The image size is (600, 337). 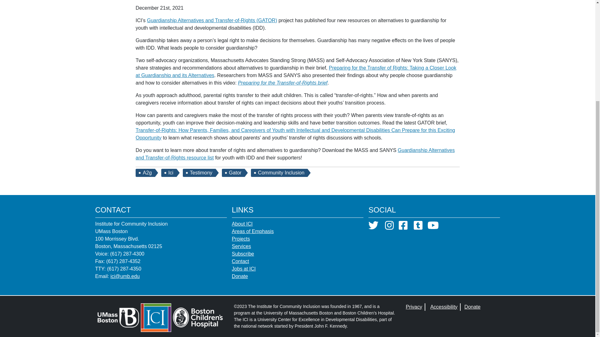 What do you see at coordinates (444, 307) in the screenshot?
I see `Accessibility` at bounding box center [444, 307].